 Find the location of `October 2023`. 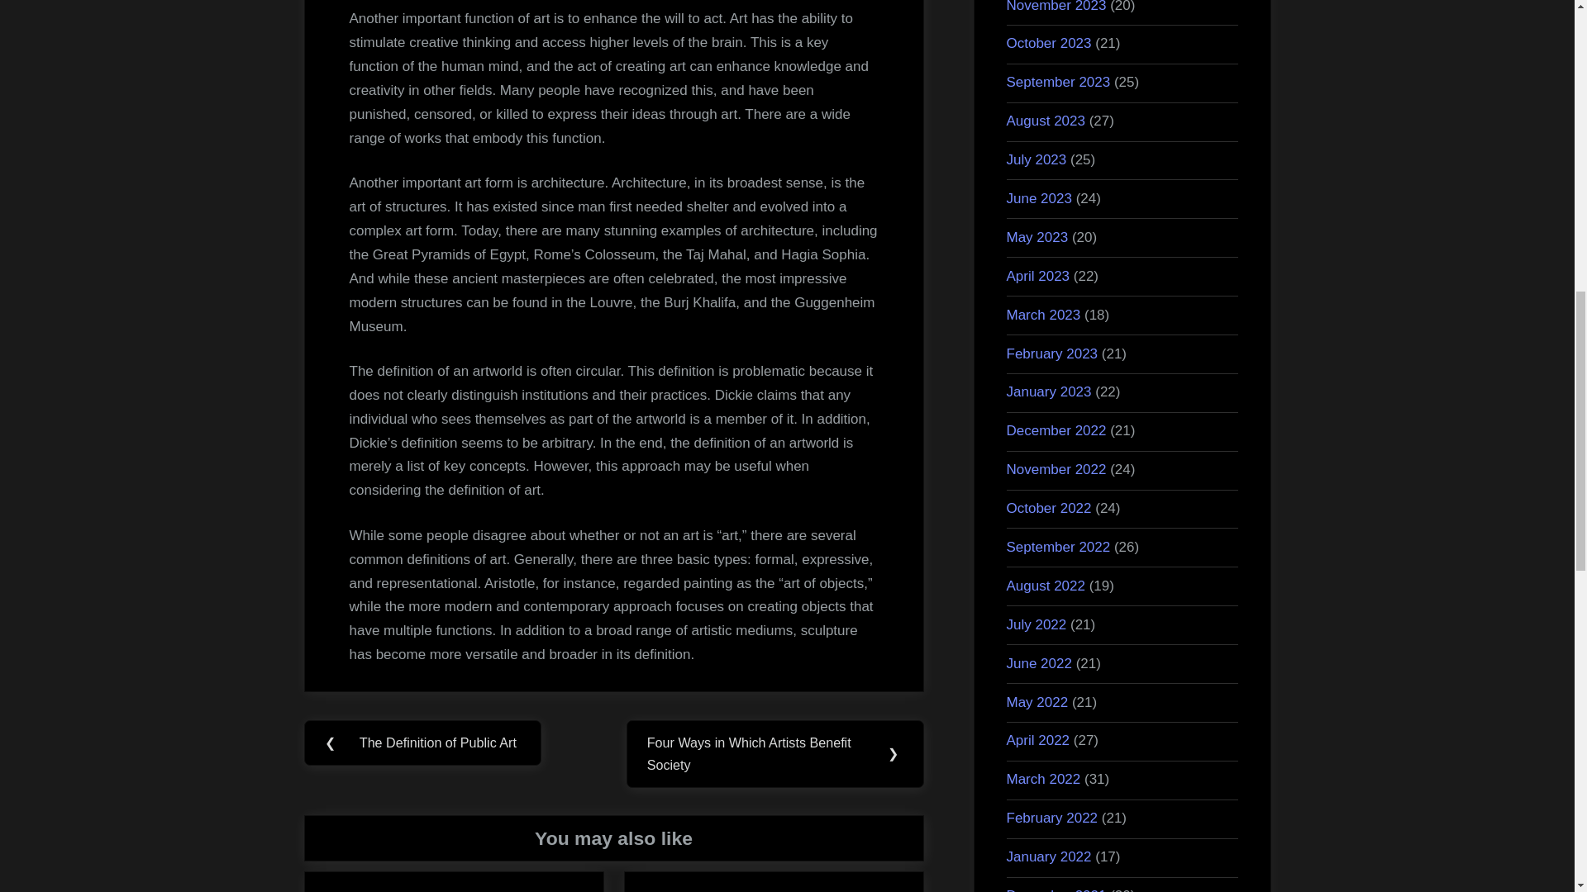

October 2023 is located at coordinates (1048, 43).